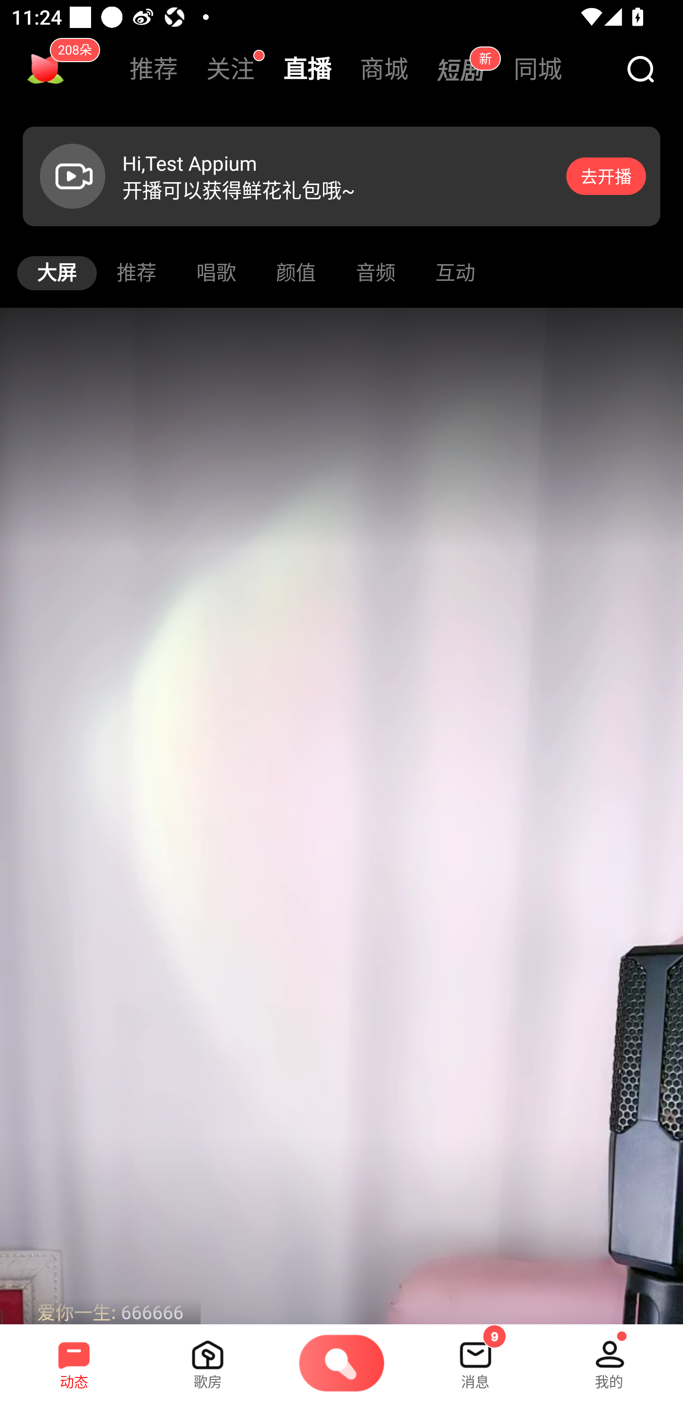 The height and width of the screenshot is (1404, 683). What do you see at coordinates (154, 69) in the screenshot?
I see `推荐` at bounding box center [154, 69].